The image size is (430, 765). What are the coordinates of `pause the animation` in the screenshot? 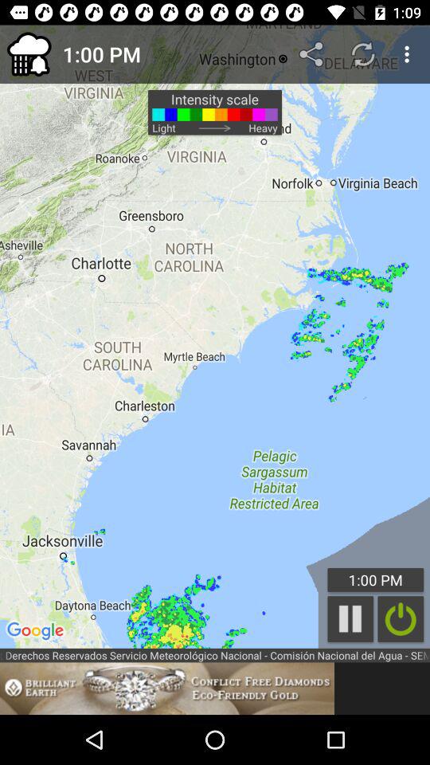 It's located at (350, 618).